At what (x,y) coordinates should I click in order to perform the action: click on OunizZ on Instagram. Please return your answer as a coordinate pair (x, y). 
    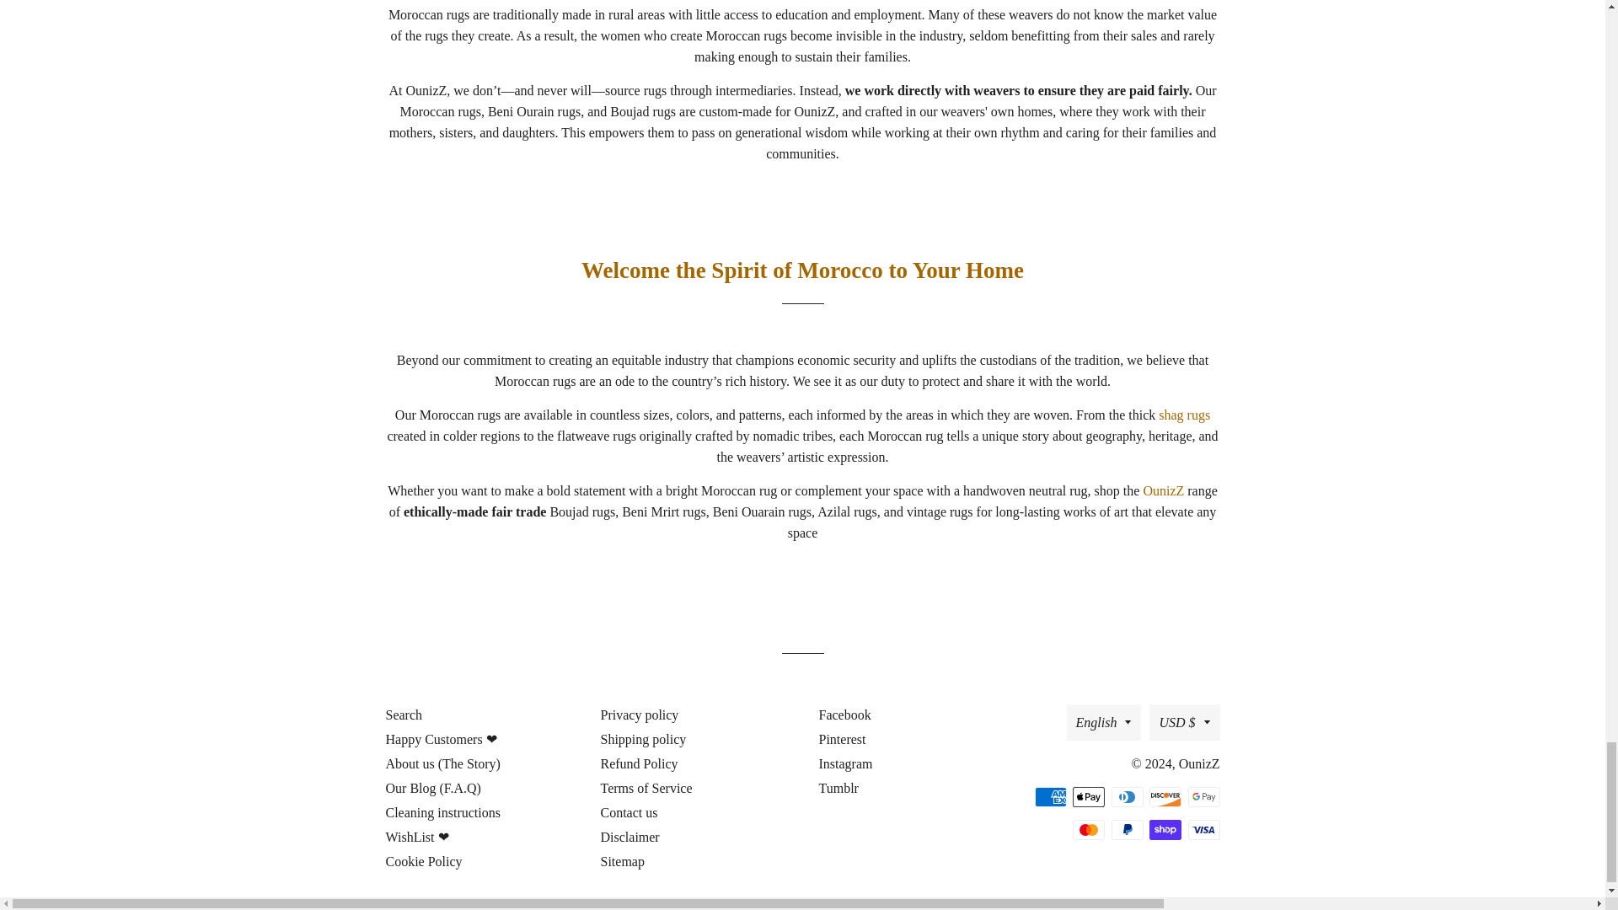
    Looking at the image, I should click on (844, 763).